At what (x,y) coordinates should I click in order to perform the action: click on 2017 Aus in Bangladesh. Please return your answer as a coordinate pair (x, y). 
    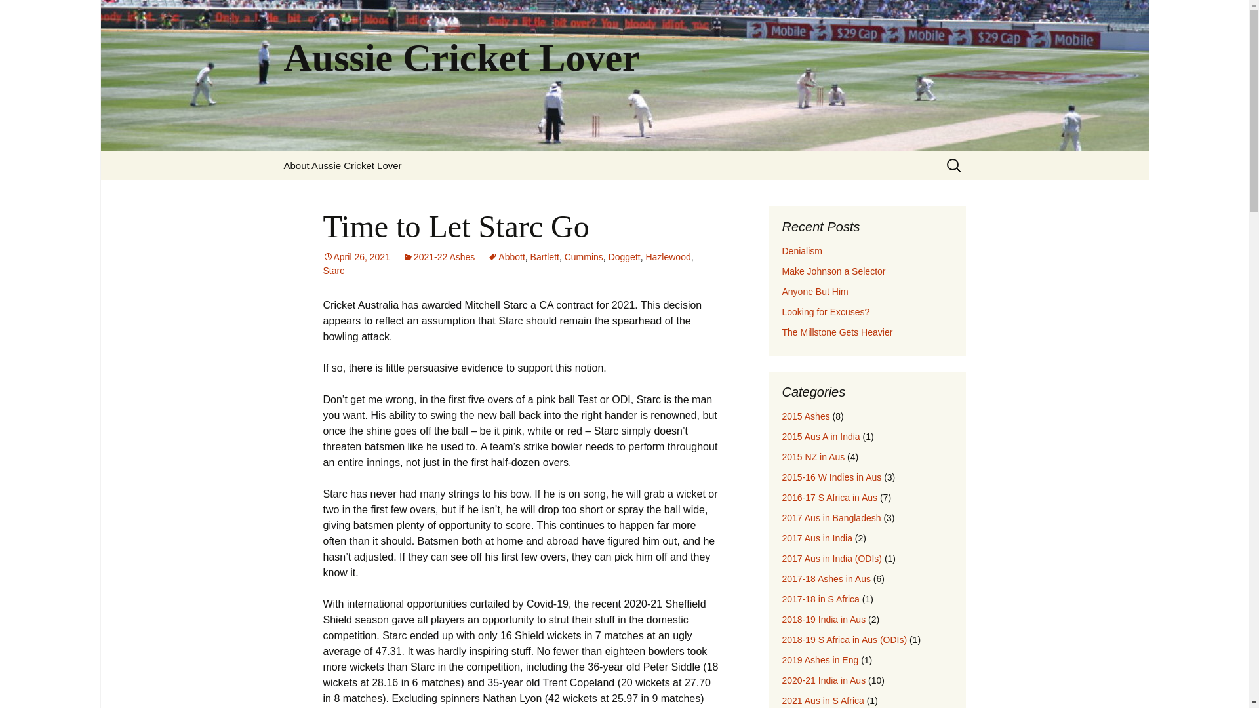
    Looking at the image, I should click on (831, 518).